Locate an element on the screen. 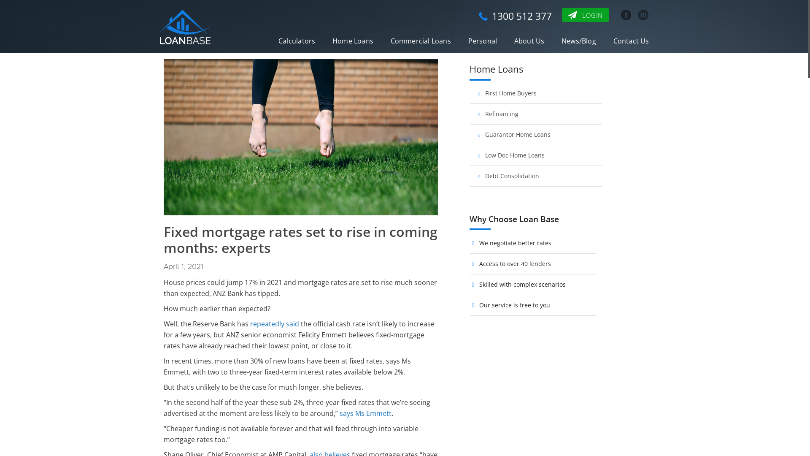 The image size is (810, 456). Refinancing is located at coordinates (536, 114).